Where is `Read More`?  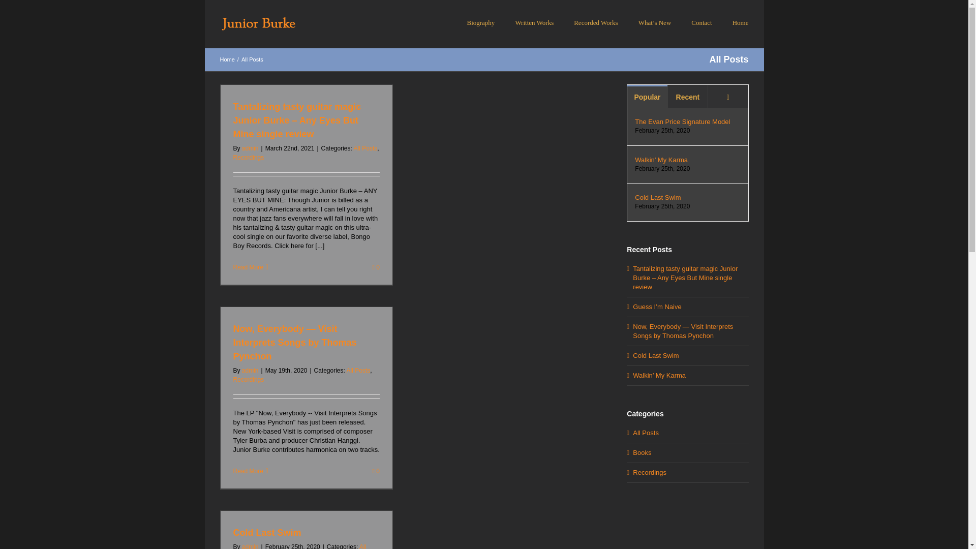 Read More is located at coordinates (248, 471).